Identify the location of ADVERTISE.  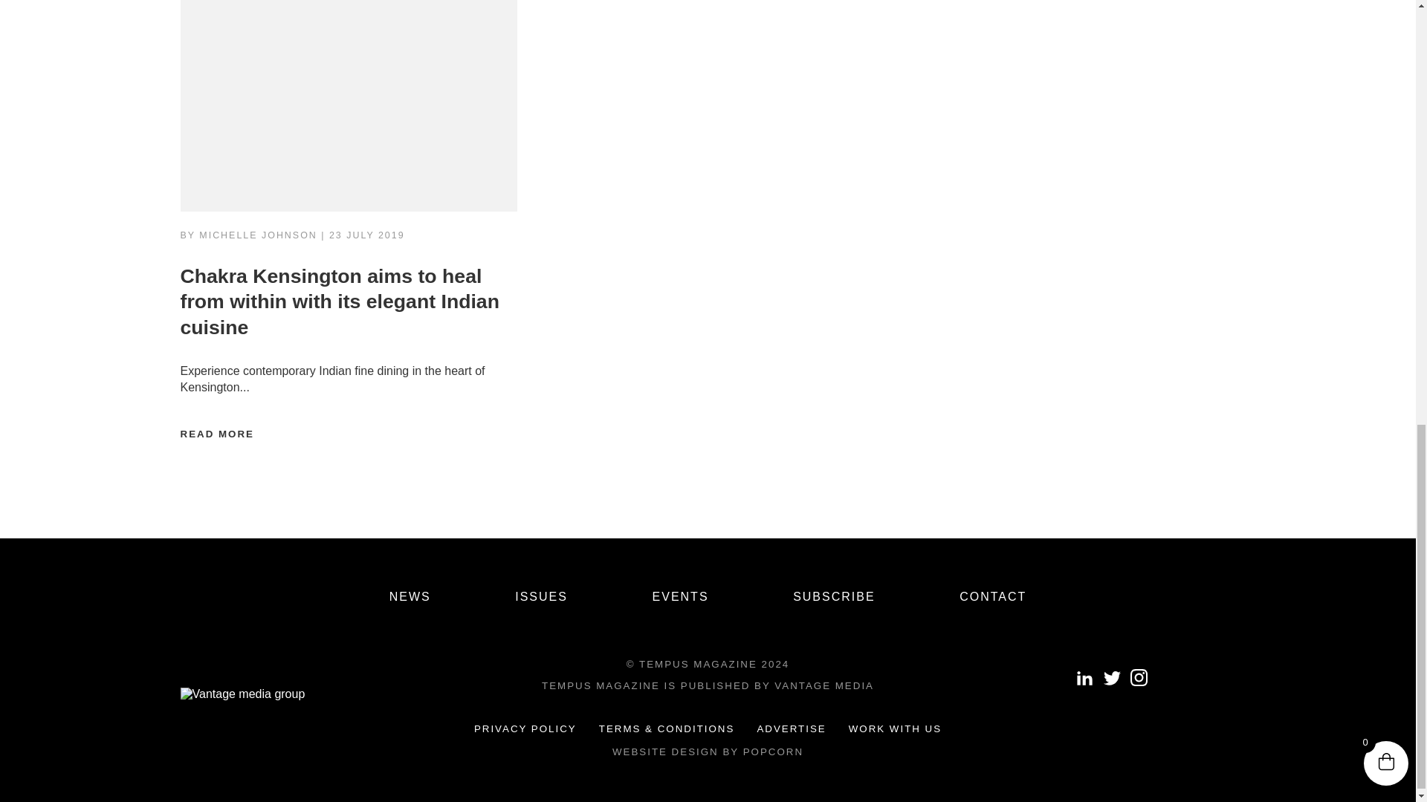
(791, 728).